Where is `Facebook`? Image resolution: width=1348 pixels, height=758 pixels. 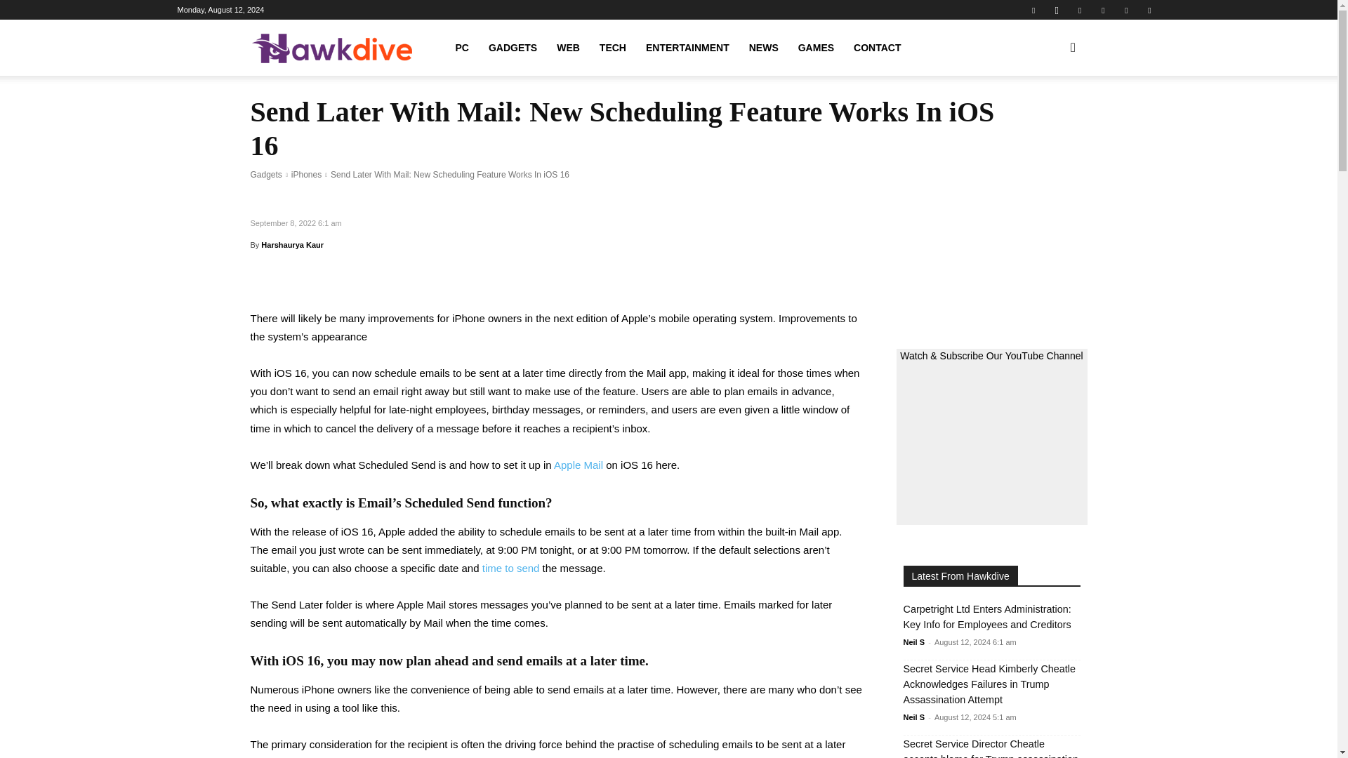 Facebook is located at coordinates (1033, 10).